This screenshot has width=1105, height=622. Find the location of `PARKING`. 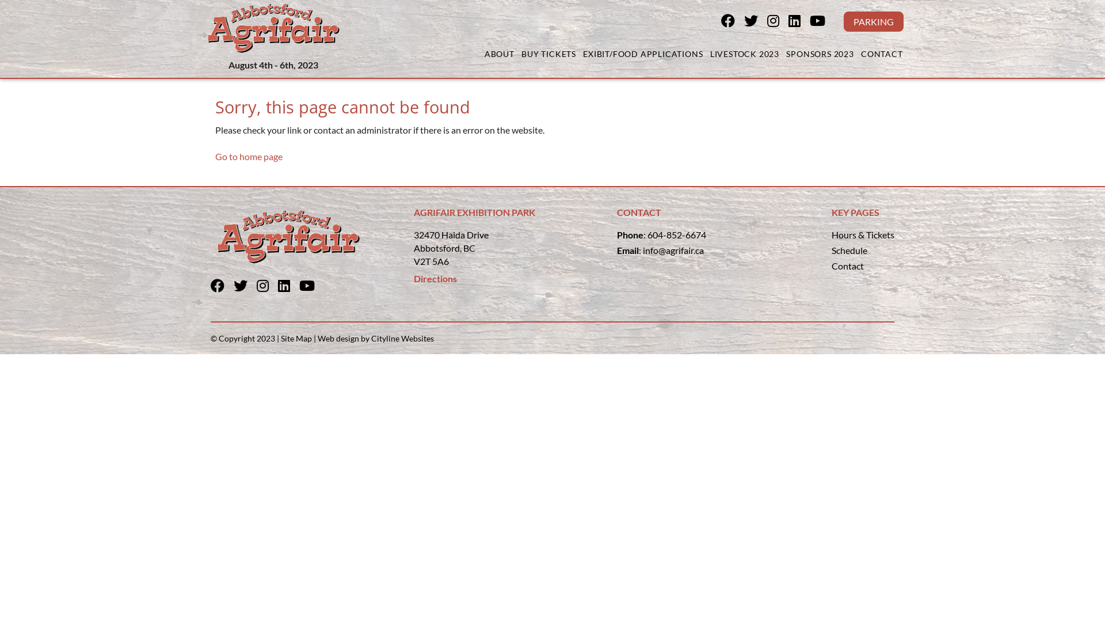

PARKING is located at coordinates (874, 22).